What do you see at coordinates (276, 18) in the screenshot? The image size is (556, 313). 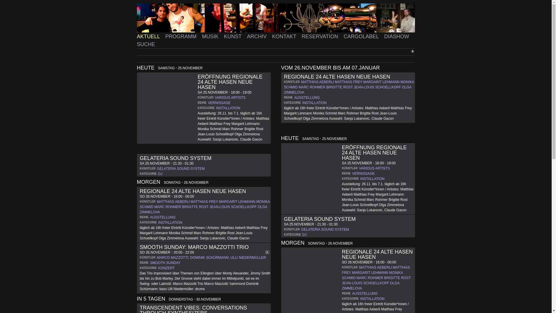 I see `Home` at bounding box center [276, 18].